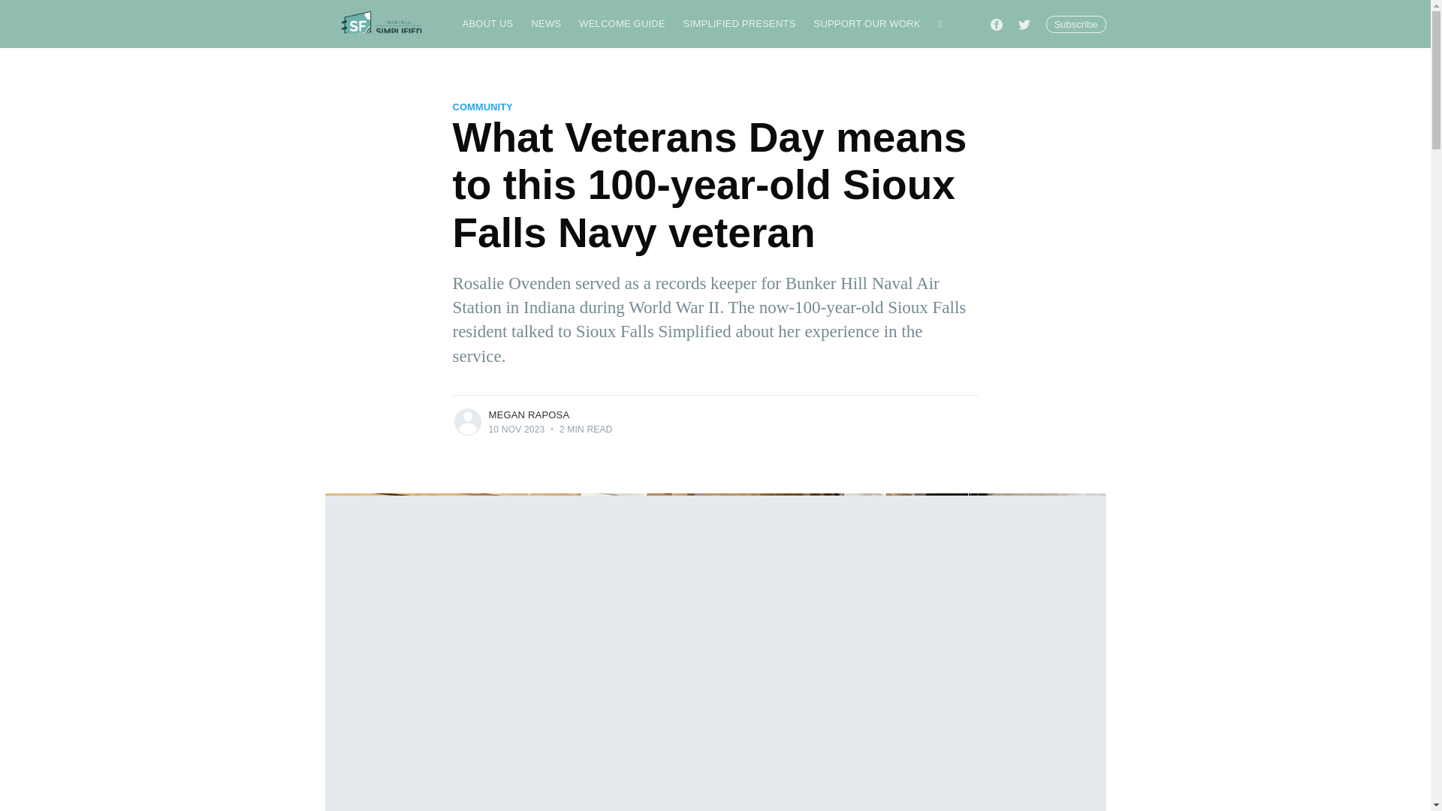 This screenshot has height=811, width=1442. What do you see at coordinates (739, 24) in the screenshot?
I see `SIMPLIFIED PRESENTS` at bounding box center [739, 24].